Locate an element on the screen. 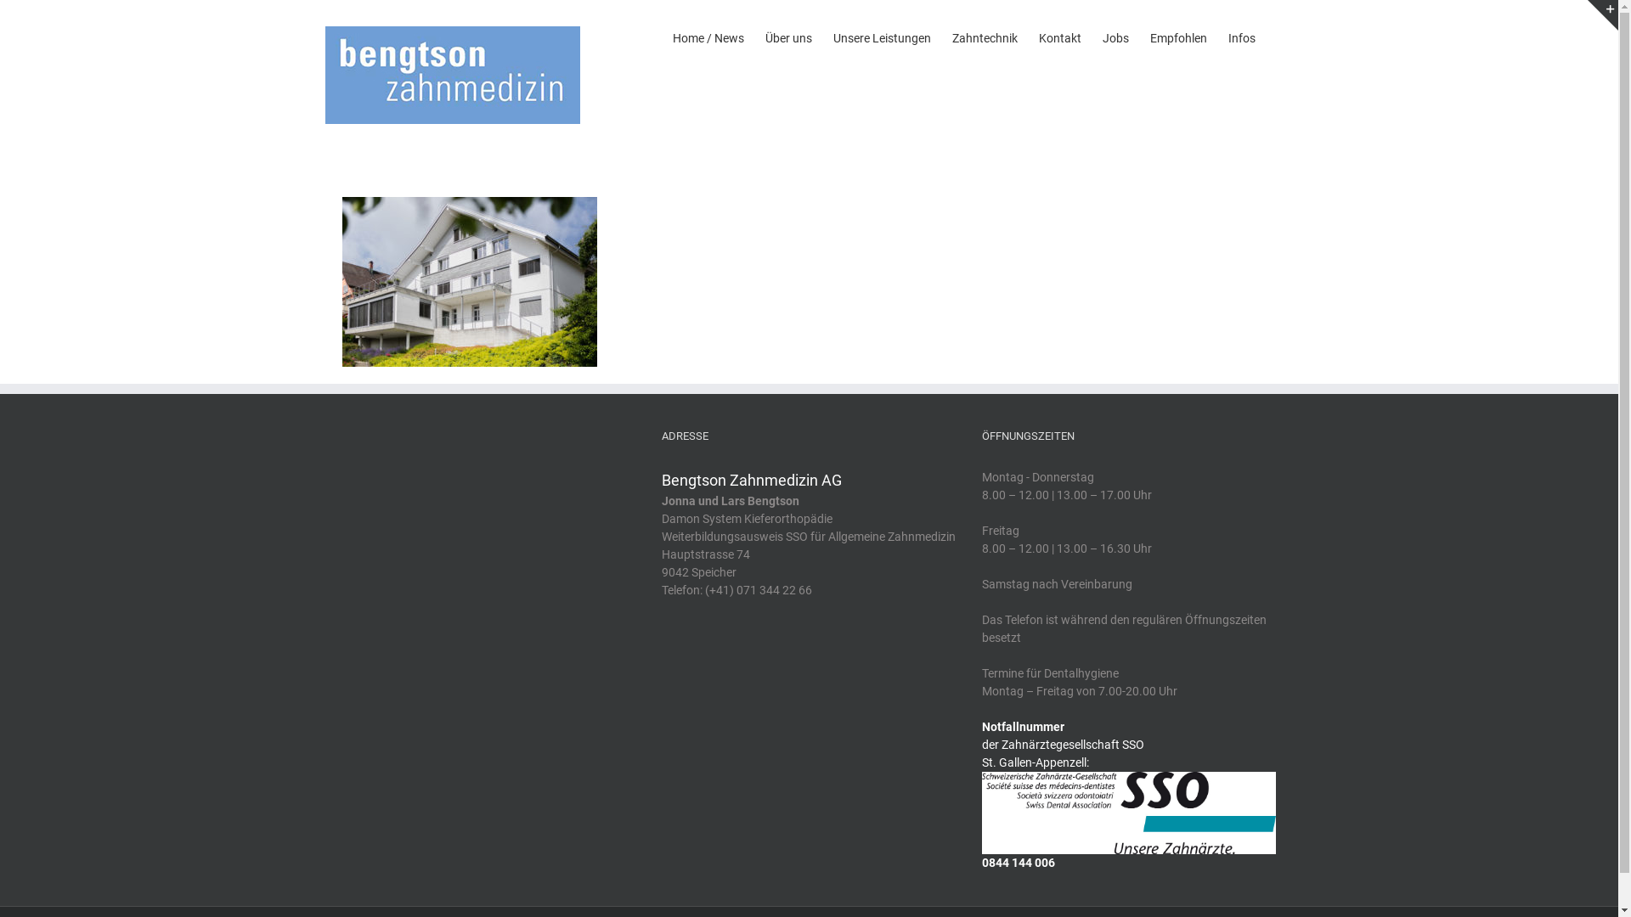 The image size is (1631, 917). Unsere Leistungen is located at coordinates (881, 37).